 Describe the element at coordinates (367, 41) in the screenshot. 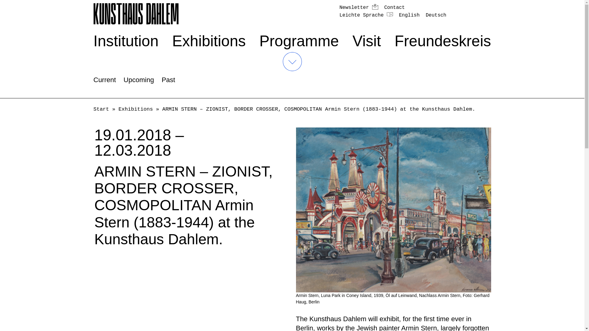

I see `Visit` at that location.